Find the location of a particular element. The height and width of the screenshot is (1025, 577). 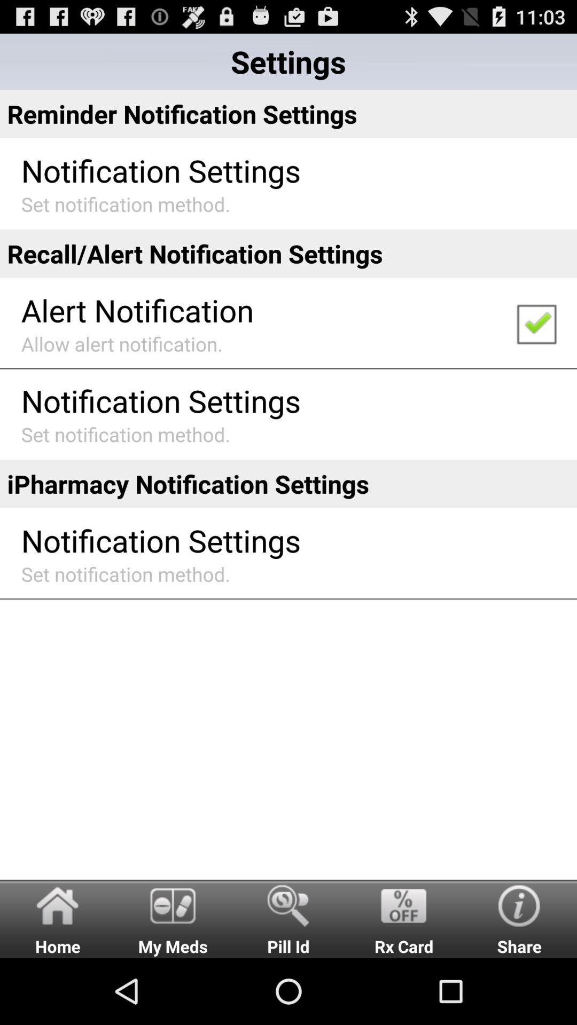

turn off item above alert notification icon is located at coordinates (288, 253).